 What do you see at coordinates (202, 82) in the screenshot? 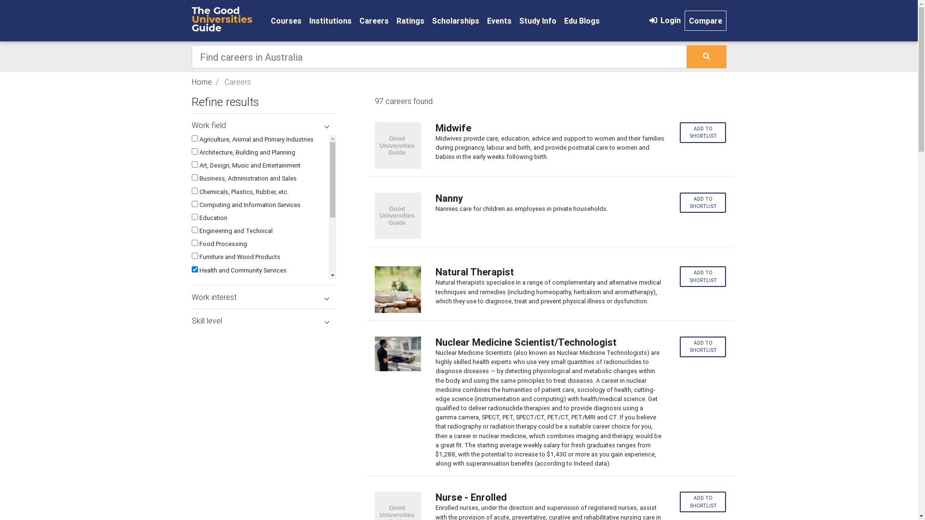
I see `Home` at bounding box center [202, 82].